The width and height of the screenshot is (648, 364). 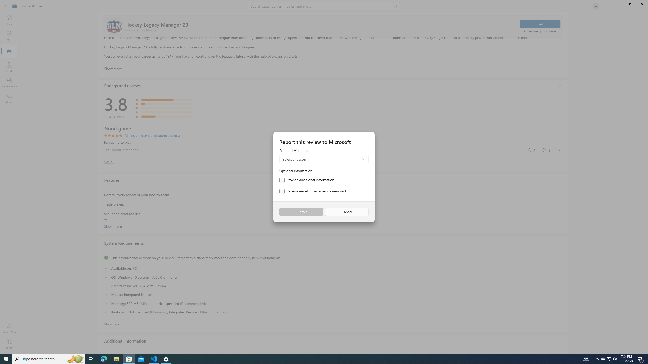 I want to click on Receive email if the review is removed, so click(x=313, y=191).